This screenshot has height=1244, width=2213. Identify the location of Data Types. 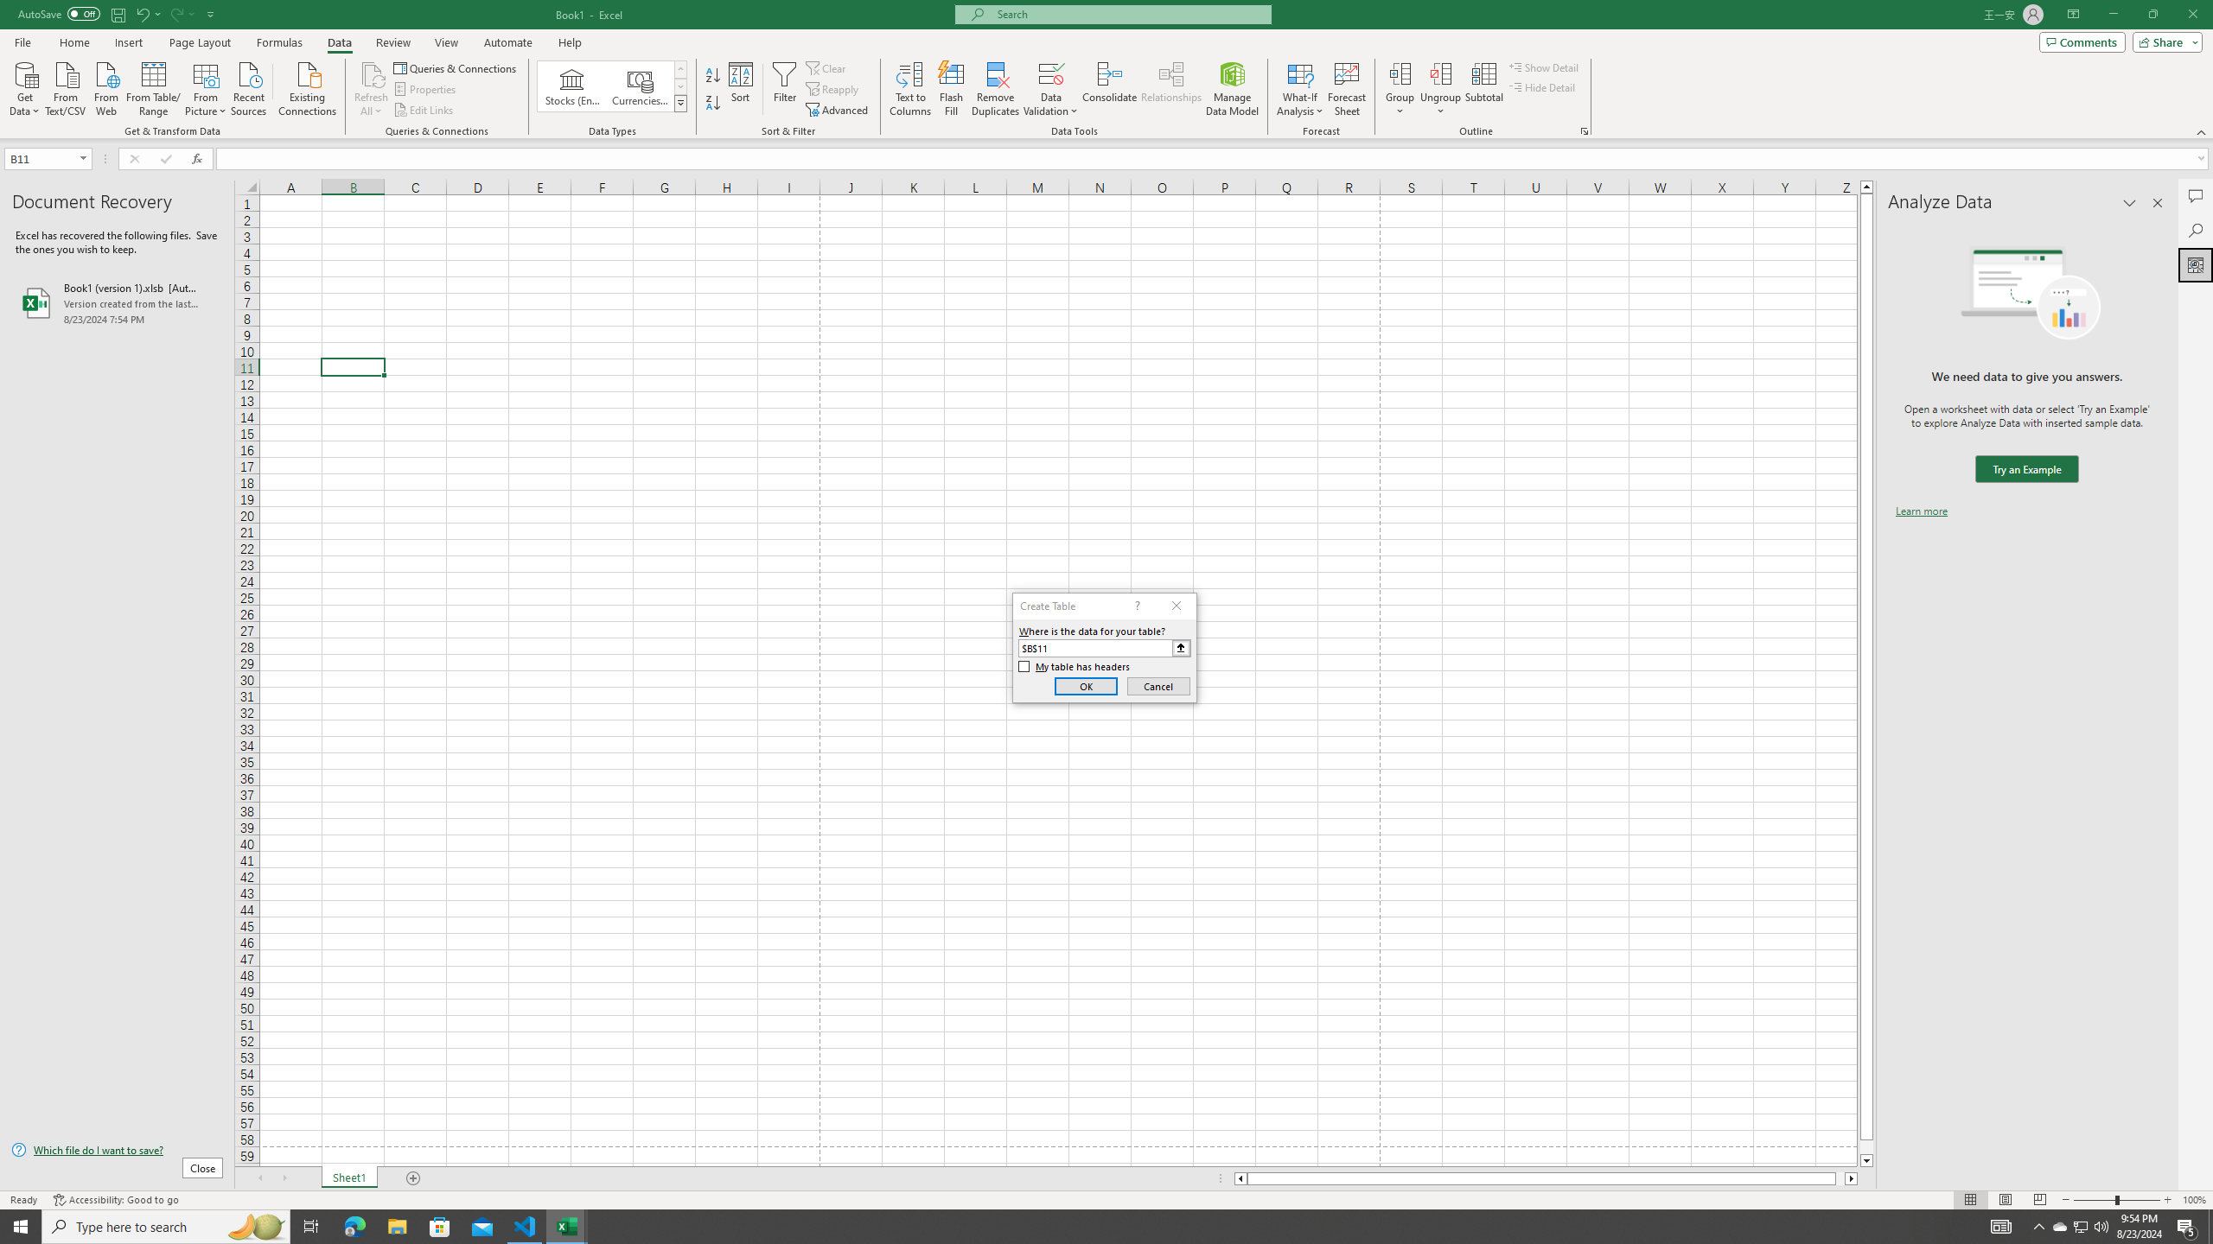
(681, 103).